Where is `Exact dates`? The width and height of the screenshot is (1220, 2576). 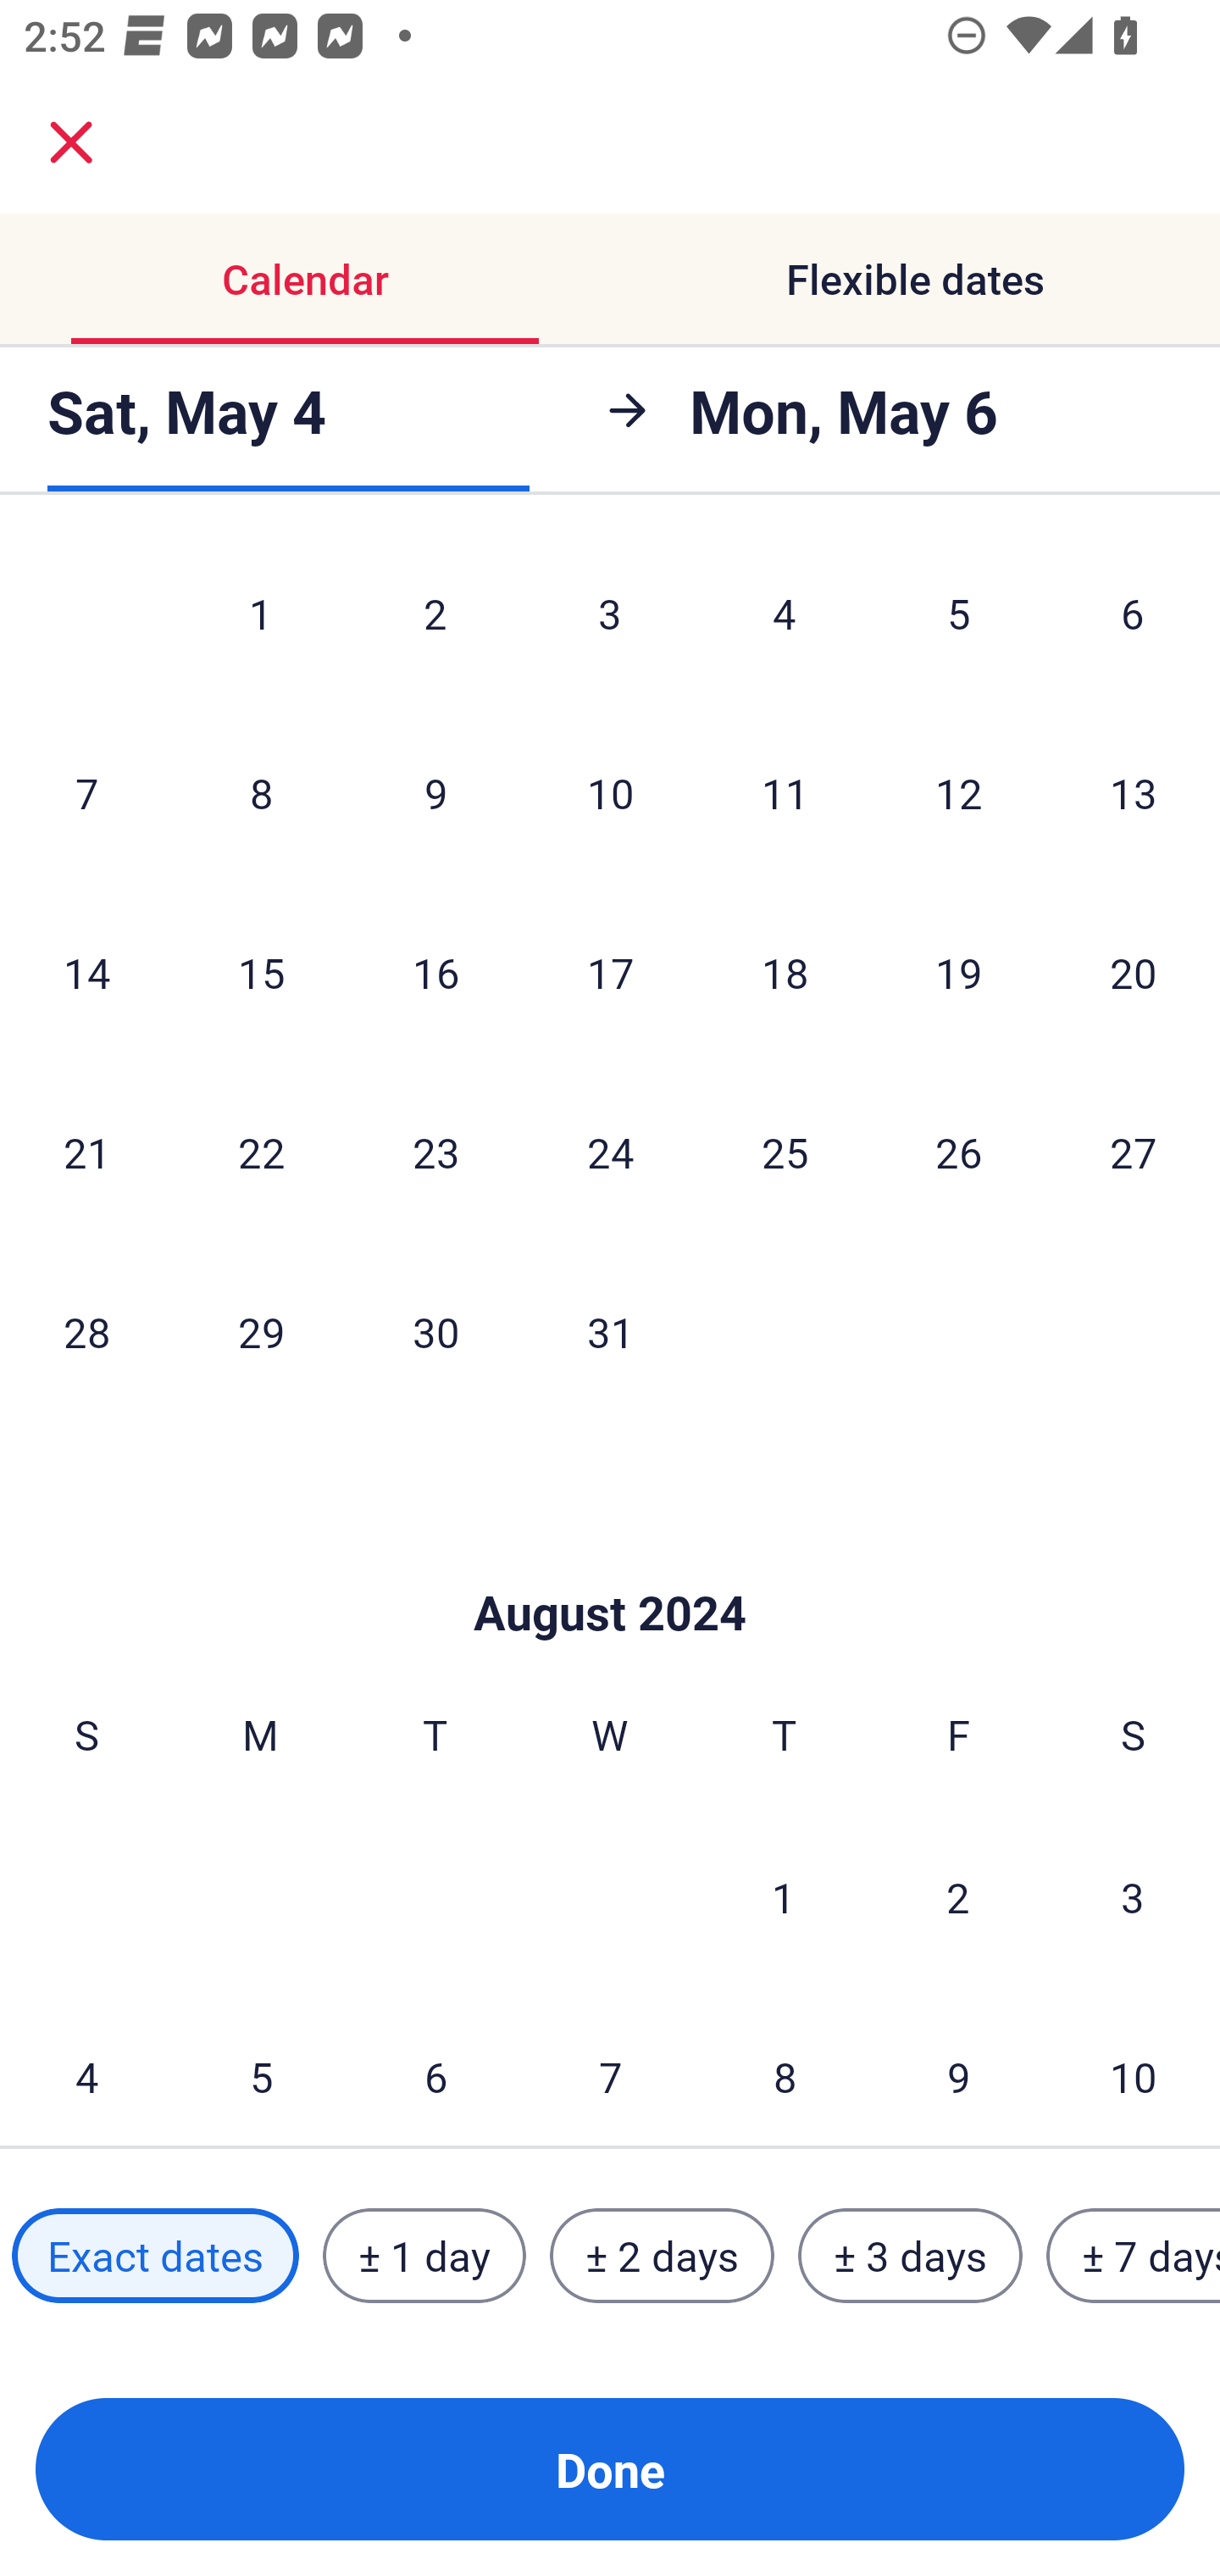 Exact dates is located at coordinates (155, 2255).